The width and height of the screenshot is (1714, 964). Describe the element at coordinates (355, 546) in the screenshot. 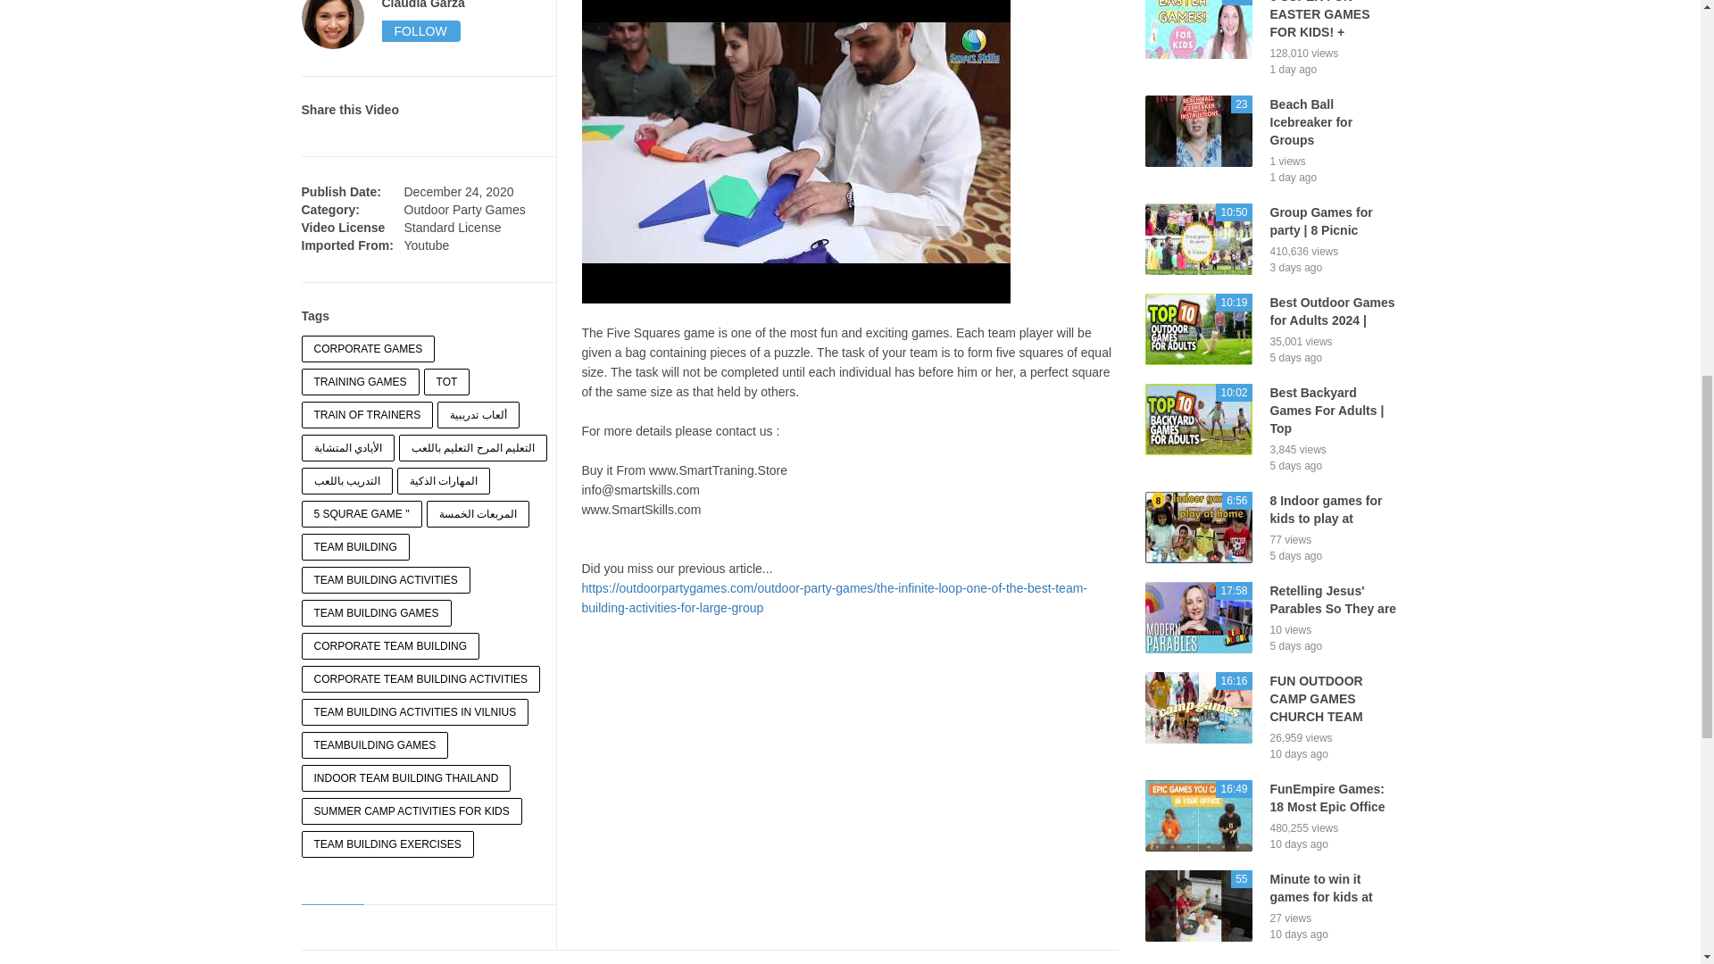

I see `TEAM BUILDING` at that location.